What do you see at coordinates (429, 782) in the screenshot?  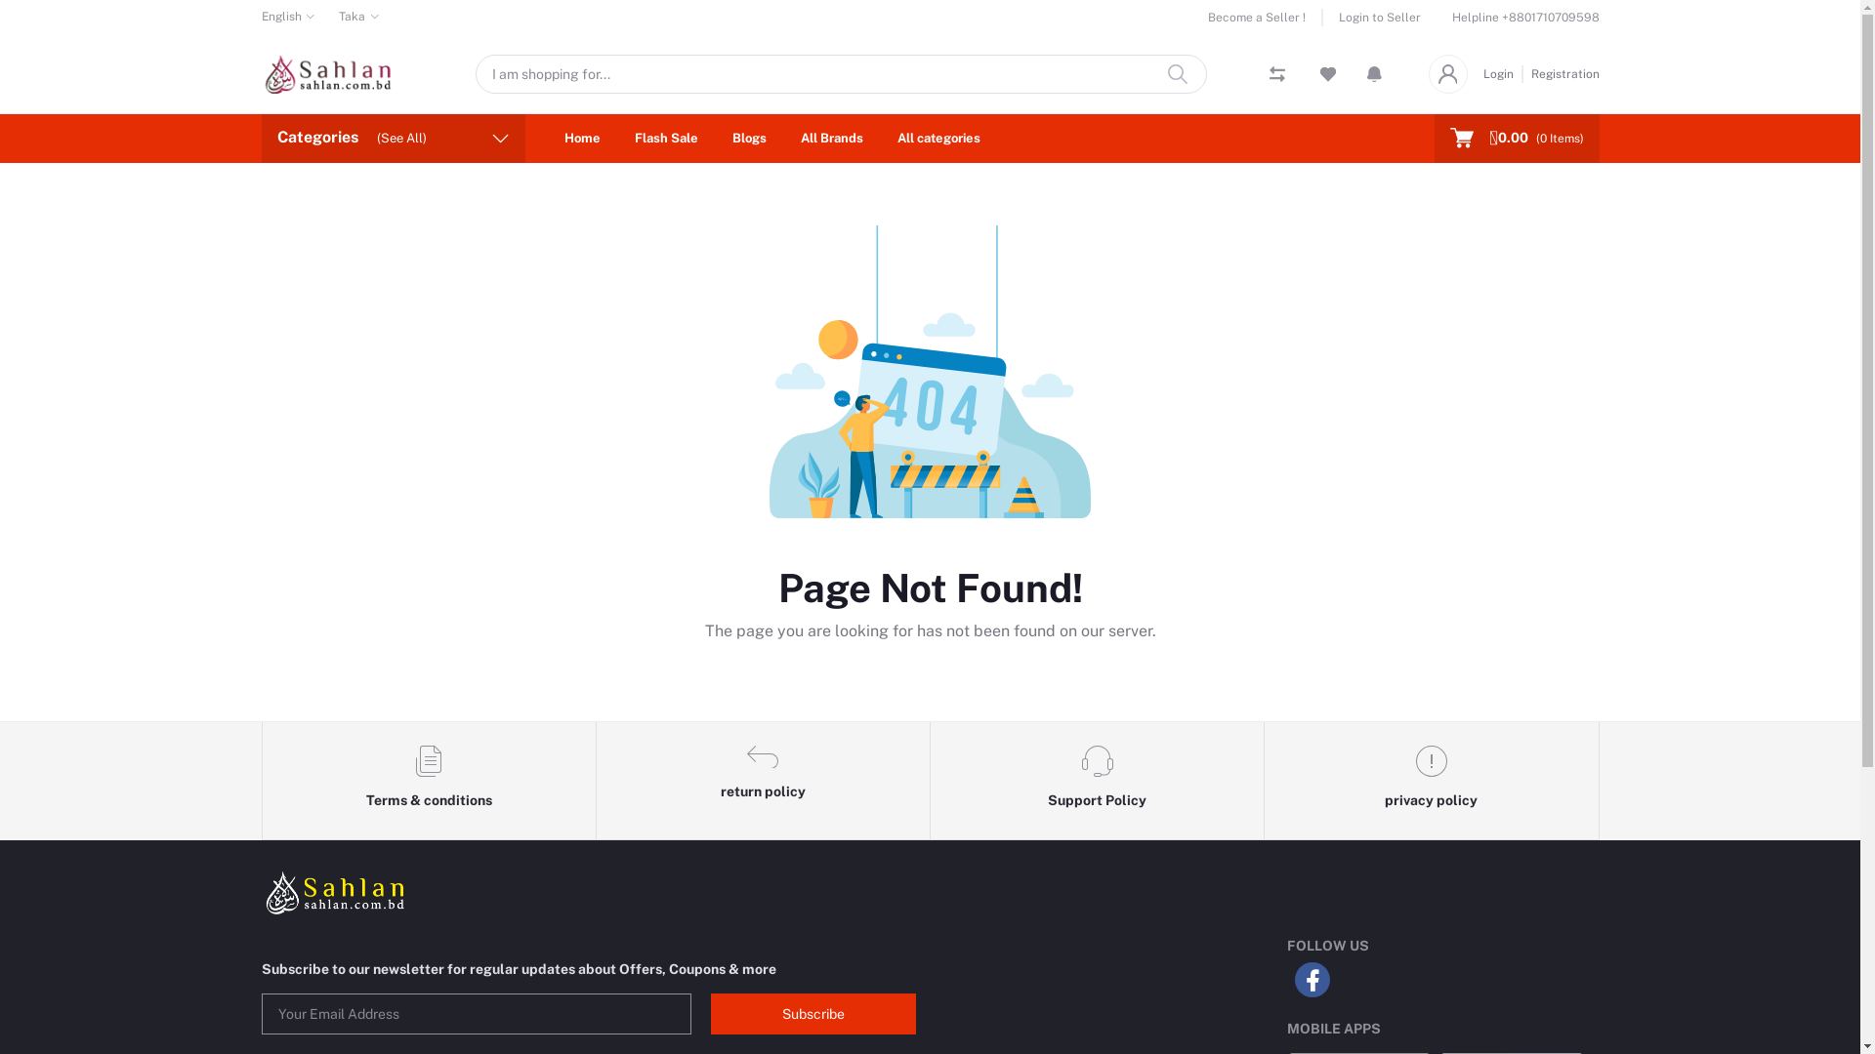 I see `Terms & conditions` at bounding box center [429, 782].